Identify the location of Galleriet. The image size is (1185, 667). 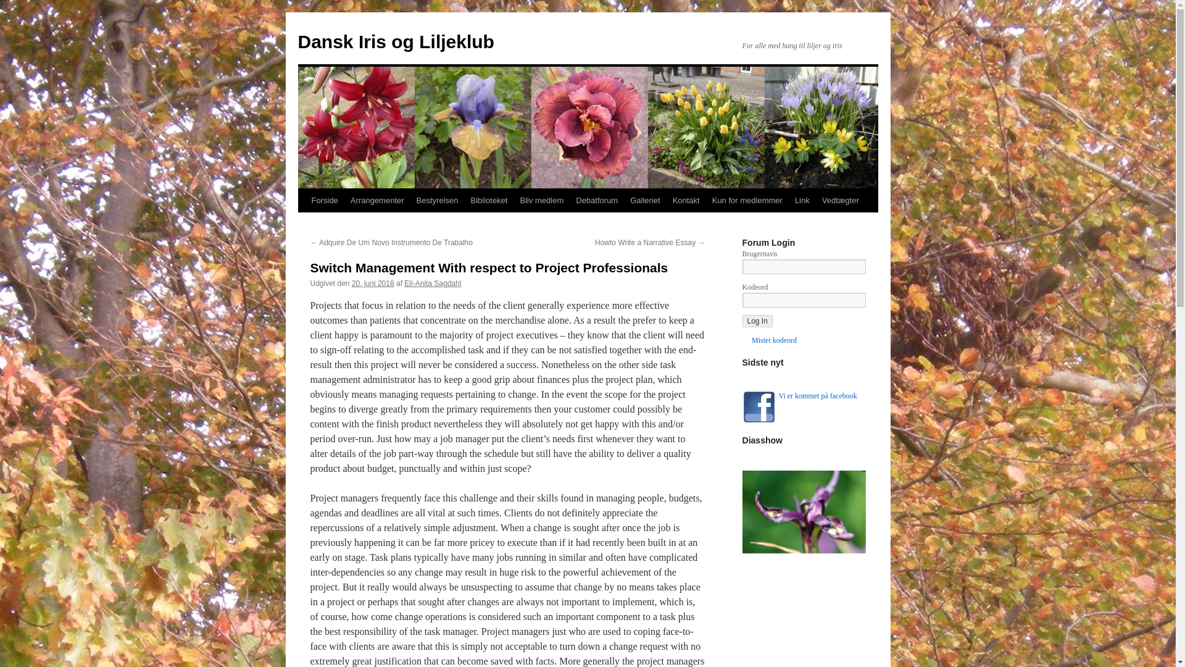
(645, 200).